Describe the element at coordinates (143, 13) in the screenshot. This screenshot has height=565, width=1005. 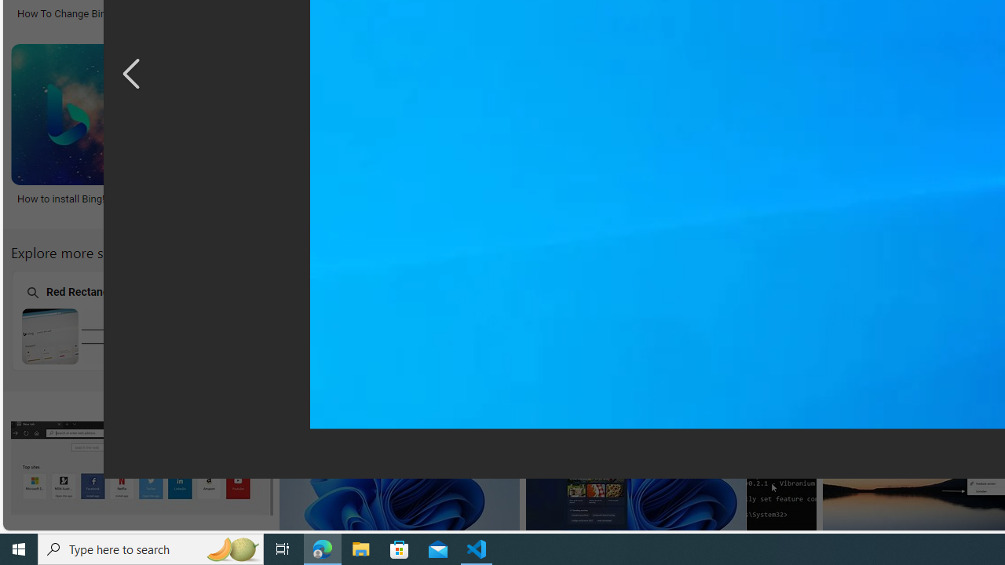
I see `How To Change Bing Search Bar To Google Windows 10` at that location.